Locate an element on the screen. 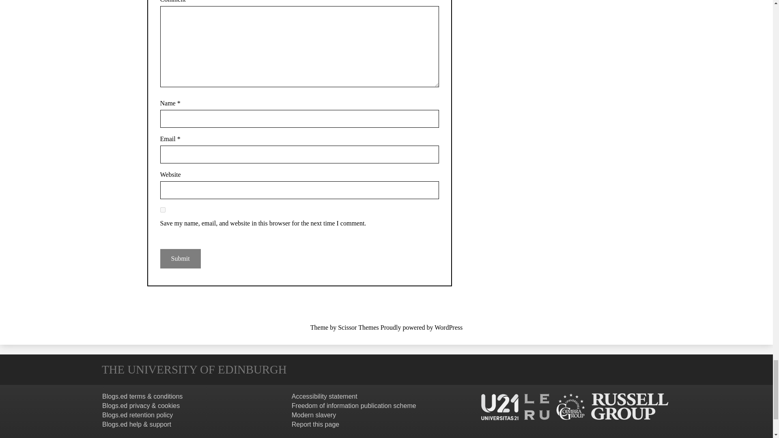 The height and width of the screenshot is (438, 779). yes is located at coordinates (162, 209).